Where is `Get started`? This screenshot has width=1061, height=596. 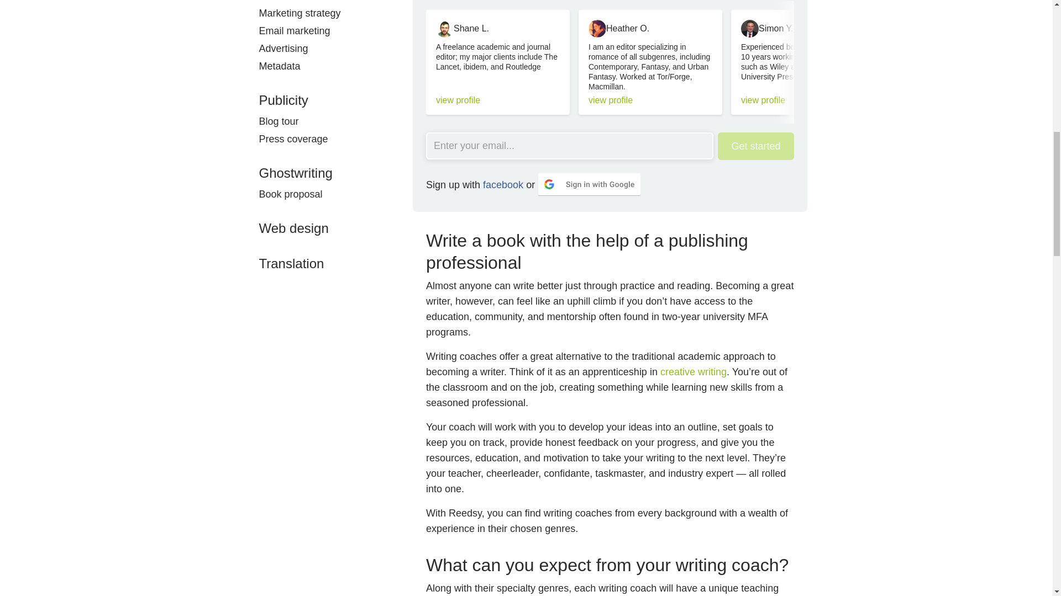 Get started is located at coordinates (756, 146).